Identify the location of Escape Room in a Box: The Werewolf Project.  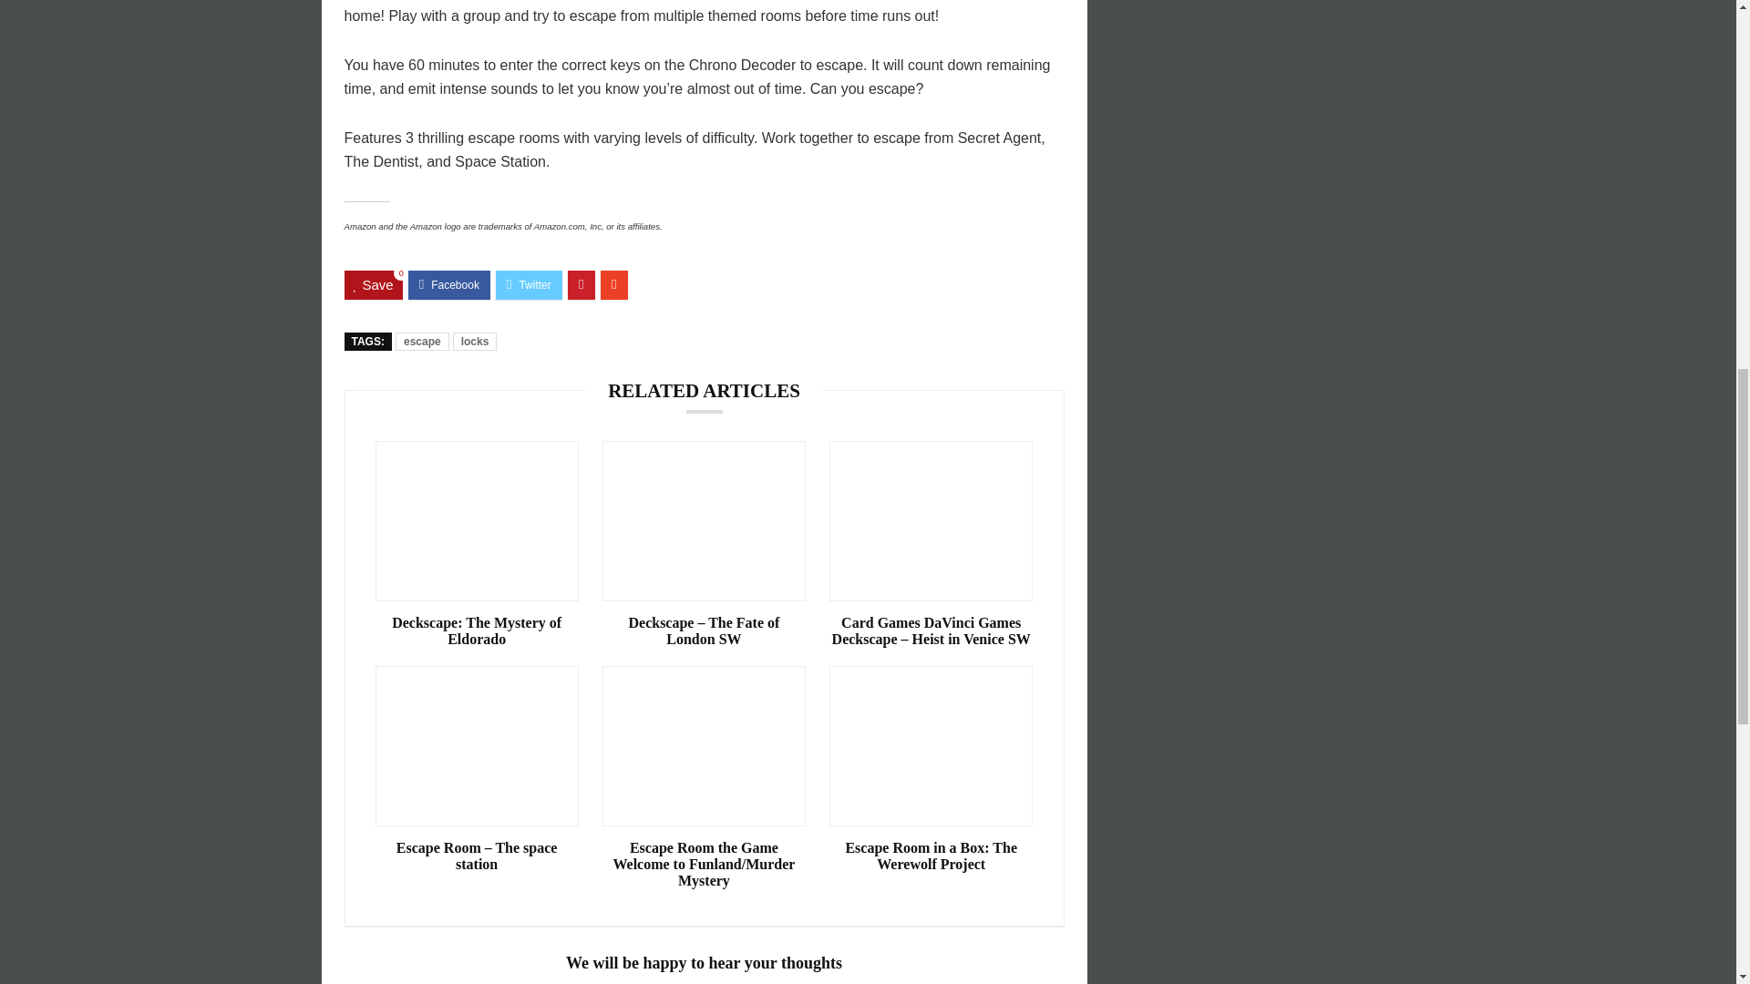
(931, 856).